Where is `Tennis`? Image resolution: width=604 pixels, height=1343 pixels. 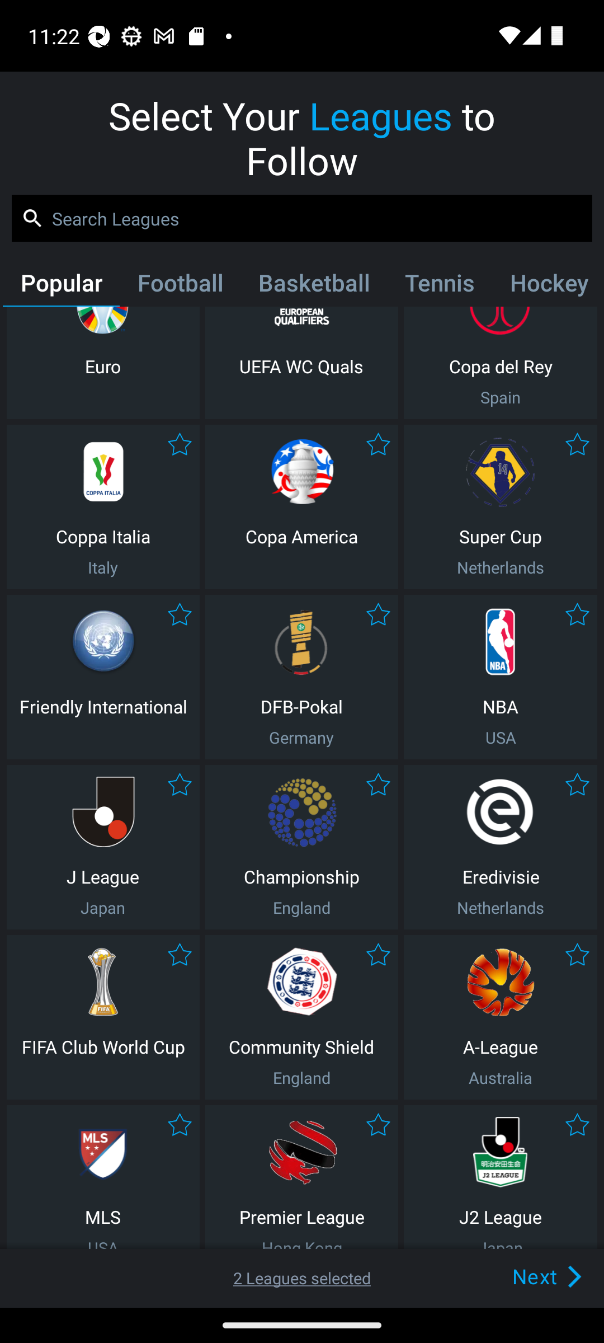
Tennis is located at coordinates (440, 286).